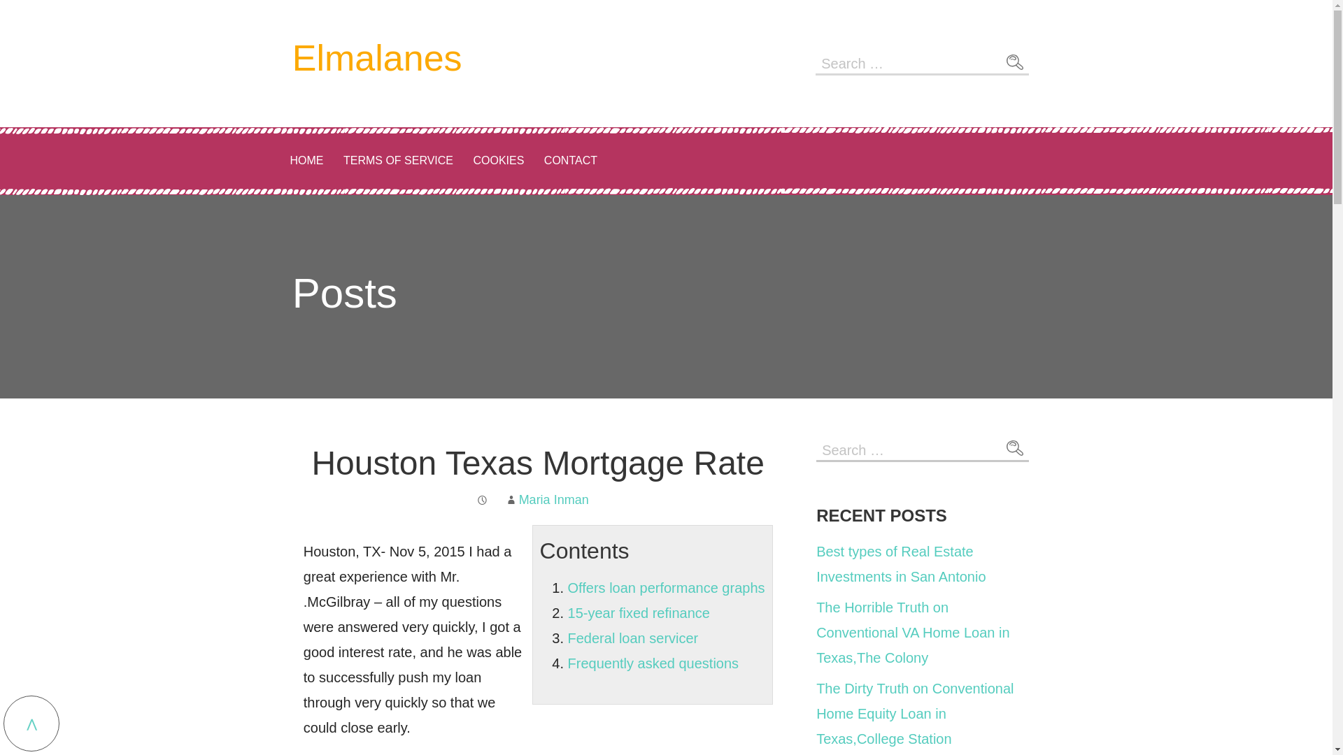 This screenshot has height=755, width=1343. What do you see at coordinates (901, 563) in the screenshot?
I see `Best types of Real Estate Investments in San Antonio` at bounding box center [901, 563].